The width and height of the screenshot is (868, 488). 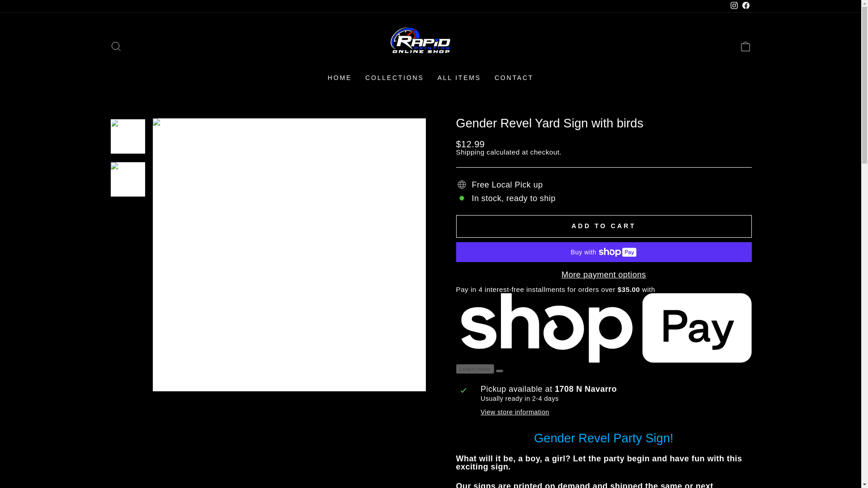 I want to click on ADD TO CART, so click(x=604, y=226).